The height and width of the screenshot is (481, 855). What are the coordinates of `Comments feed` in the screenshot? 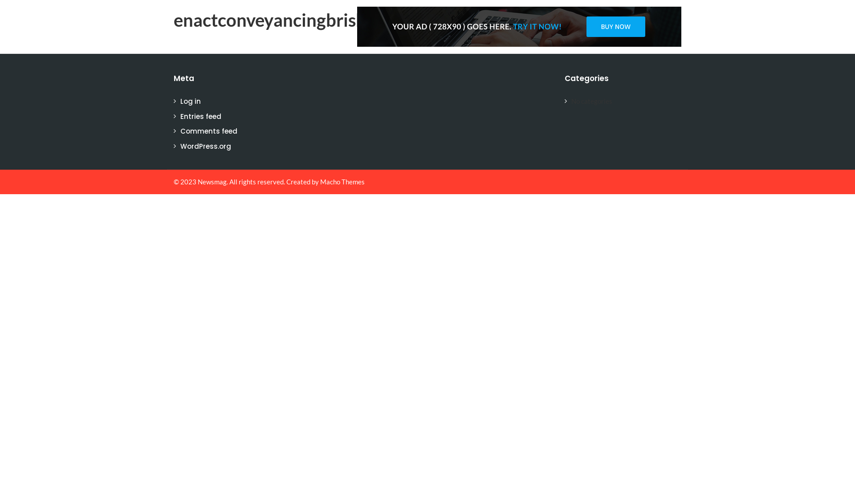 It's located at (209, 131).